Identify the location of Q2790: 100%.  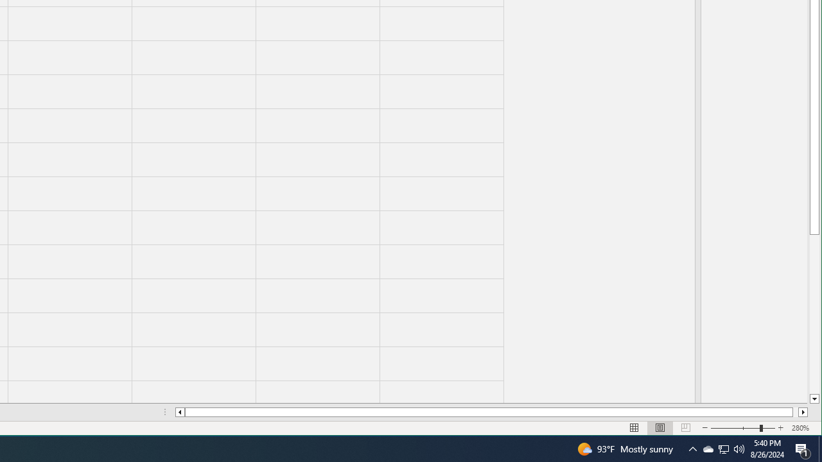
(692, 449).